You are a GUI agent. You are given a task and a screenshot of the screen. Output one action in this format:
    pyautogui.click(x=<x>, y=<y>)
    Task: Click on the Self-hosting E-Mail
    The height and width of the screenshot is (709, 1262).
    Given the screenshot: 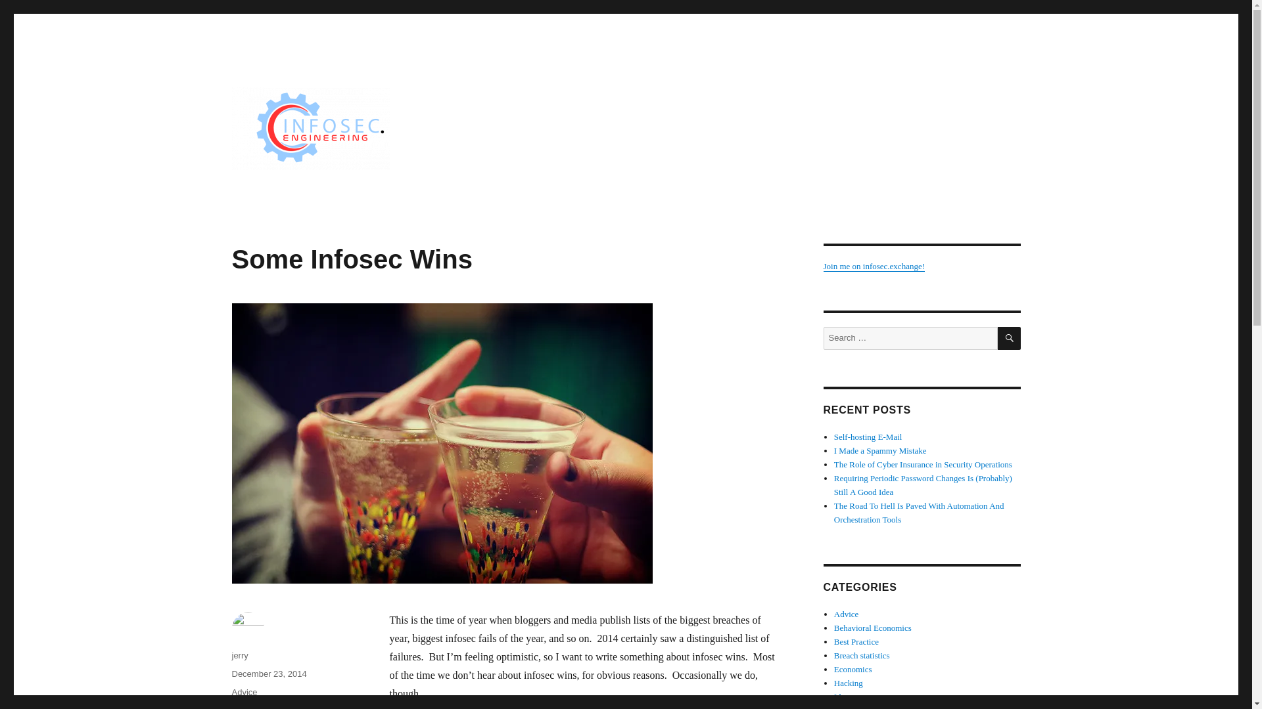 What is the action you would take?
    pyautogui.click(x=868, y=436)
    